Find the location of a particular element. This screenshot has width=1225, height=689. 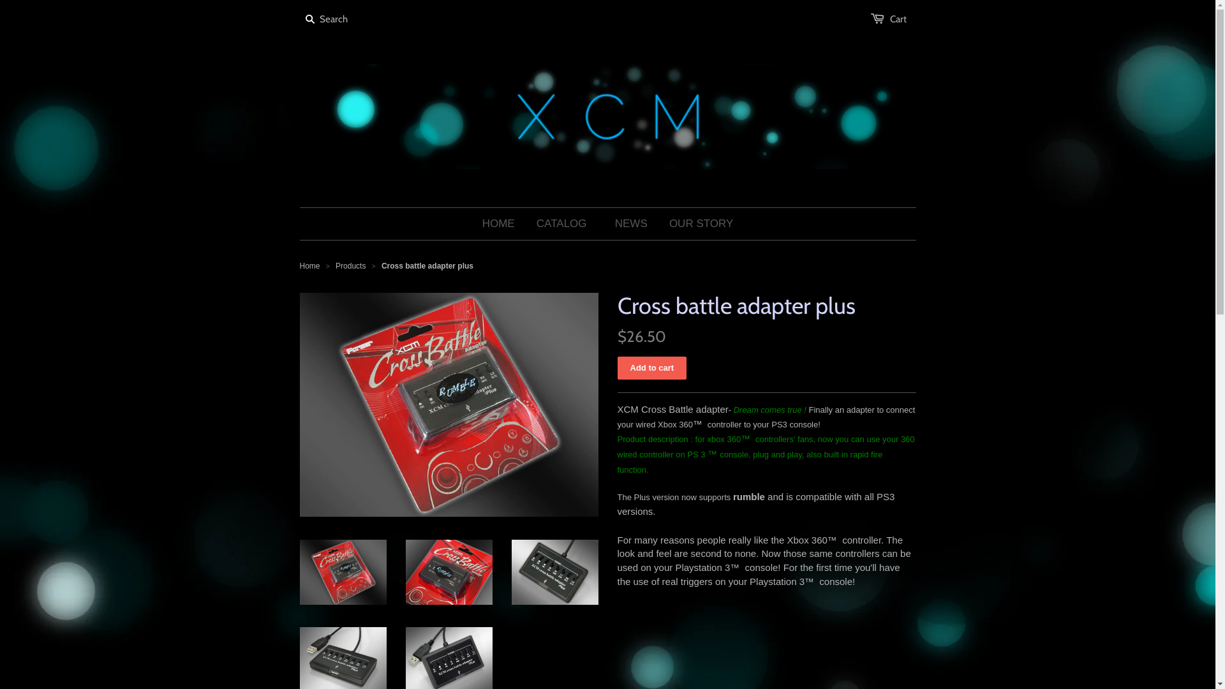

NEWS is located at coordinates (632, 224).